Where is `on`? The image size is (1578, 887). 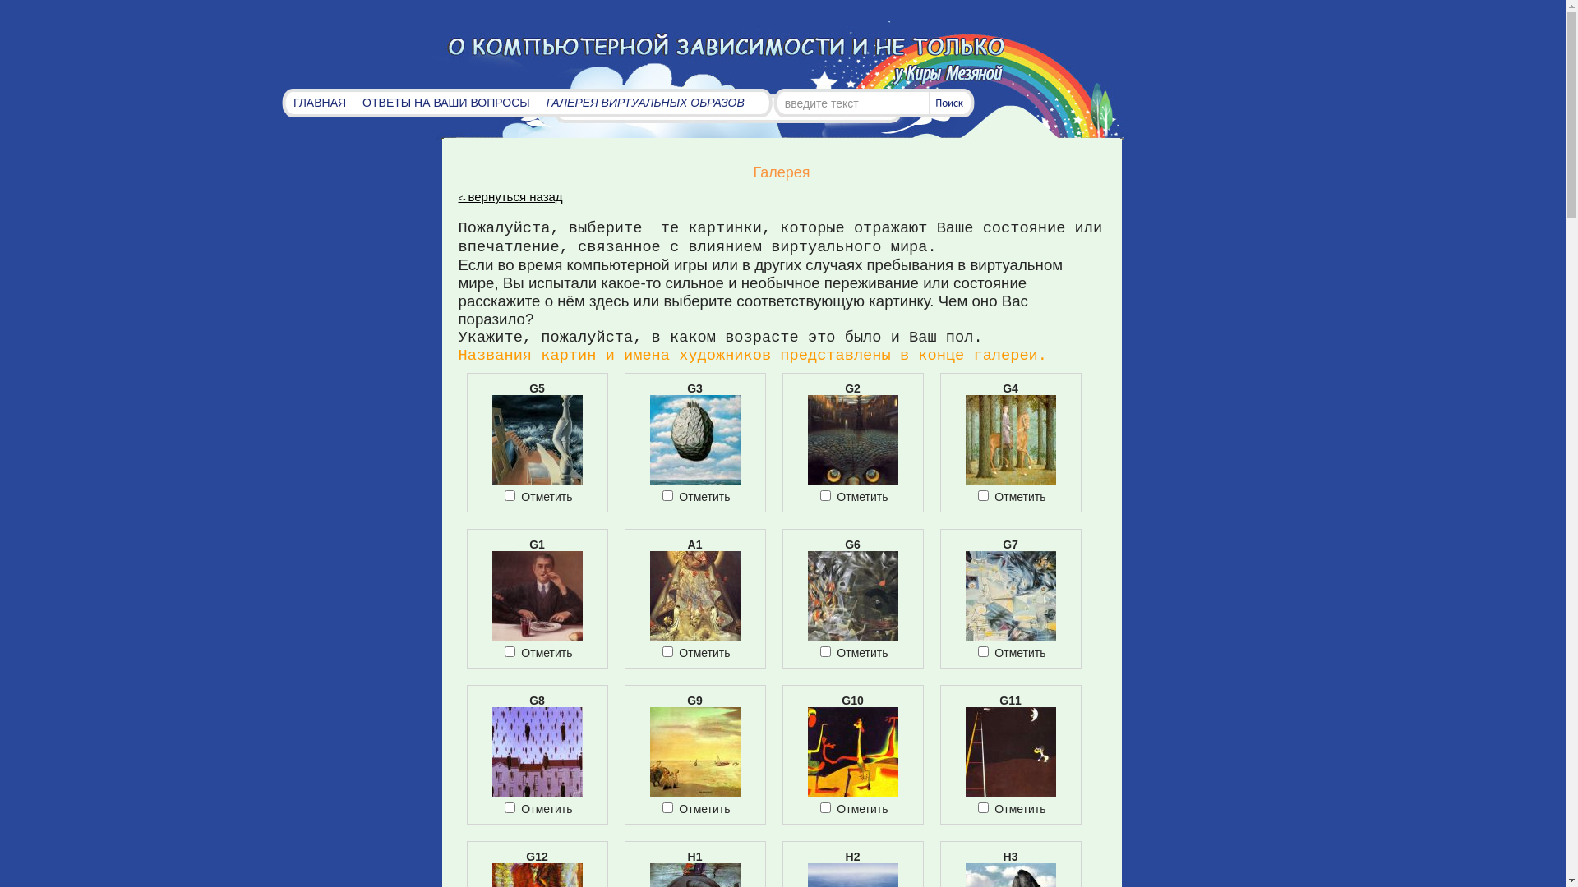
on is located at coordinates (667, 496).